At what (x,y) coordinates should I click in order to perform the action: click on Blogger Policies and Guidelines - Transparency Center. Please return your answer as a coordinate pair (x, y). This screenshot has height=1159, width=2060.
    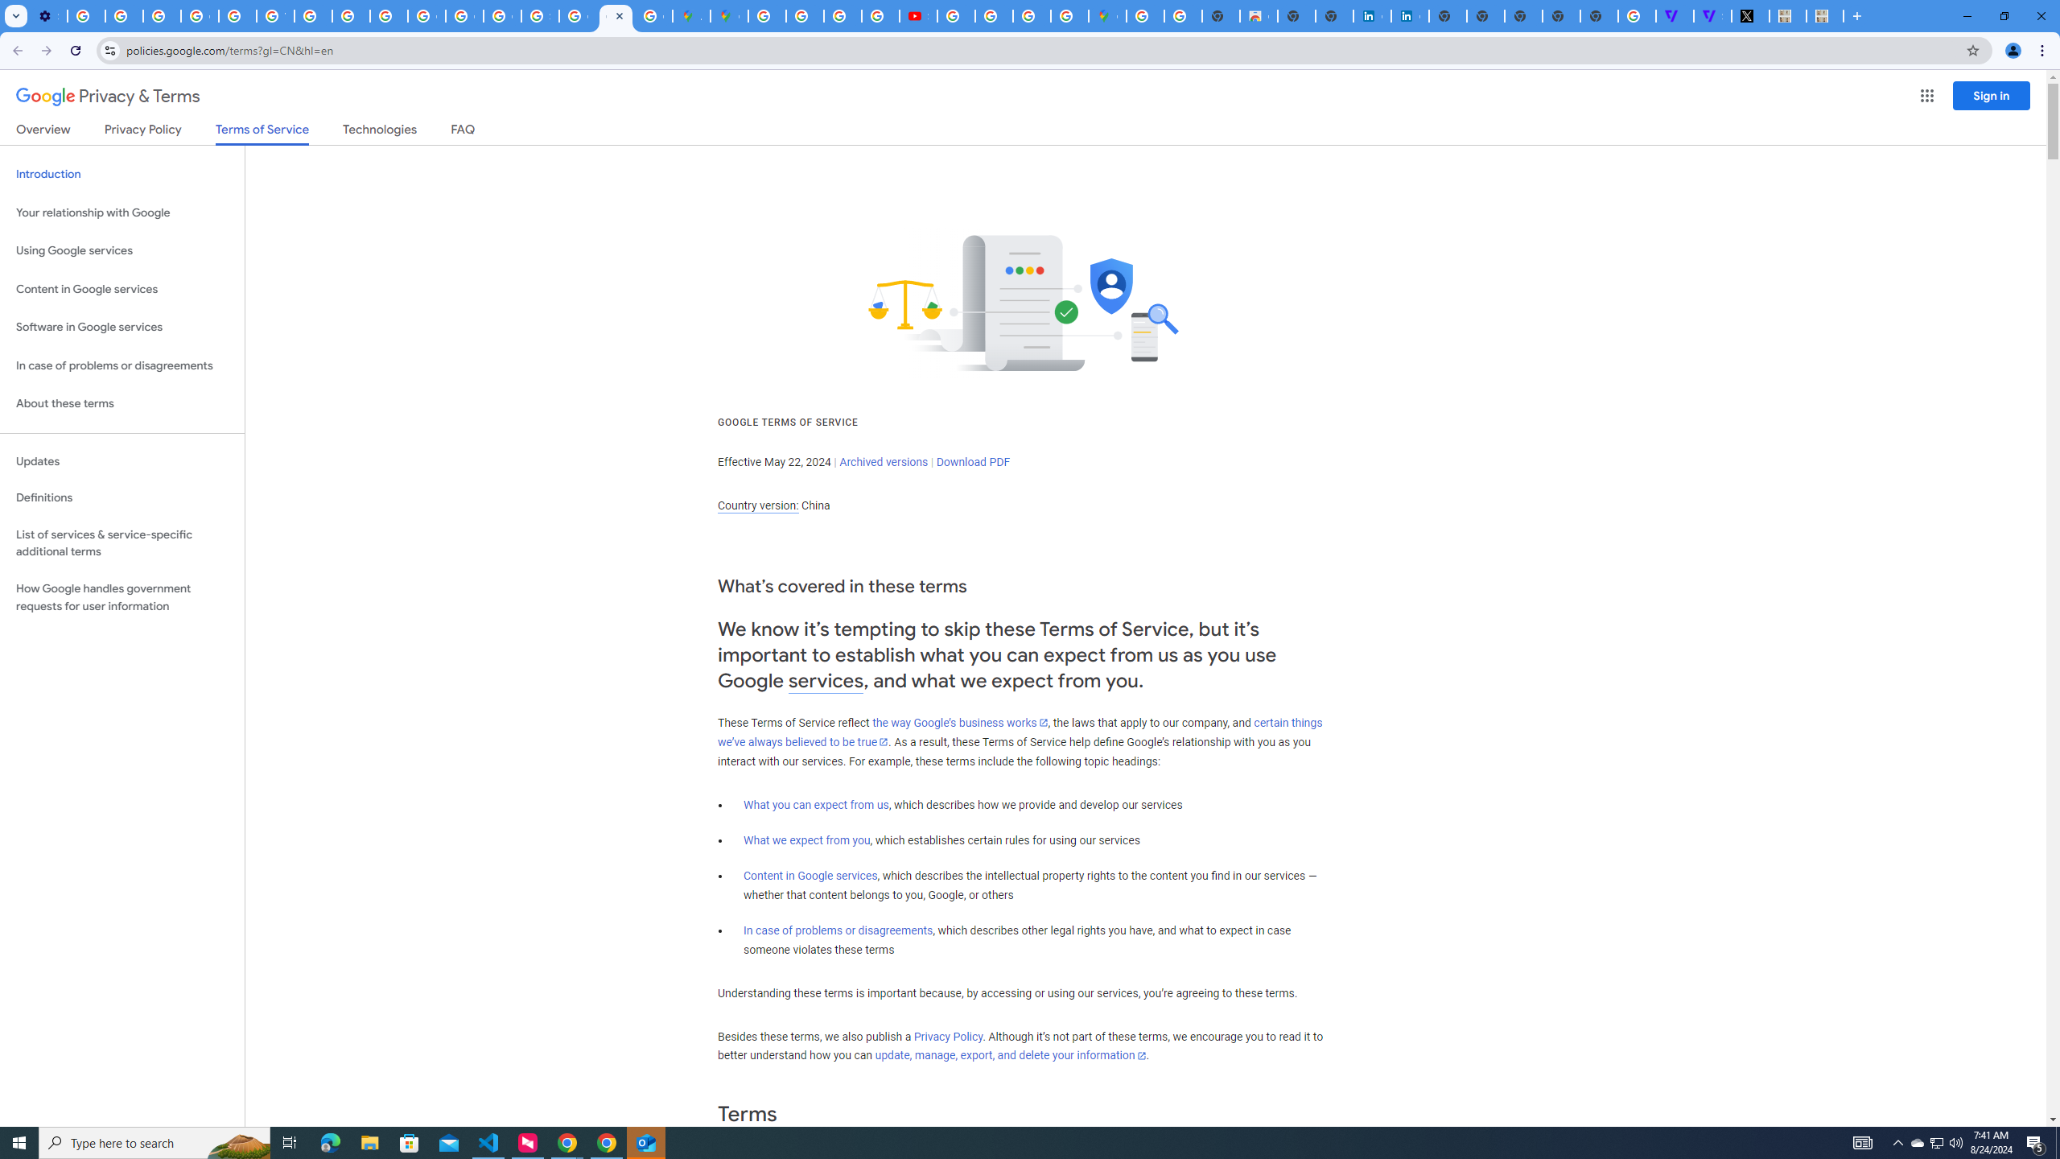
    Looking at the image, I should click on (767, 16).